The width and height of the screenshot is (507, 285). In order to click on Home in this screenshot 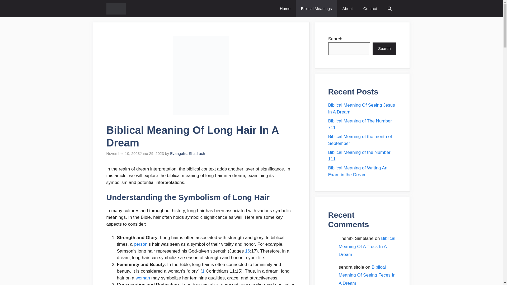, I will do `click(285, 8)`.